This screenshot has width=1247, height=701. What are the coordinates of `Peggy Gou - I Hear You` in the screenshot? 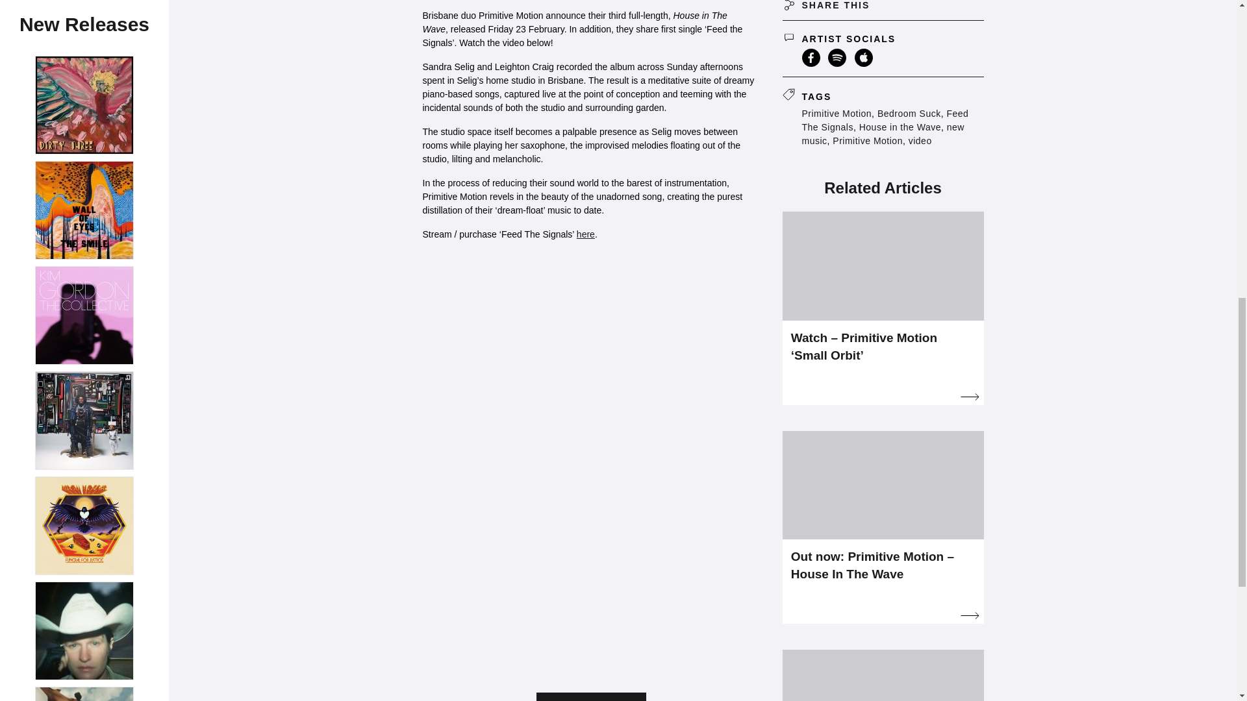 It's located at (84, 140).